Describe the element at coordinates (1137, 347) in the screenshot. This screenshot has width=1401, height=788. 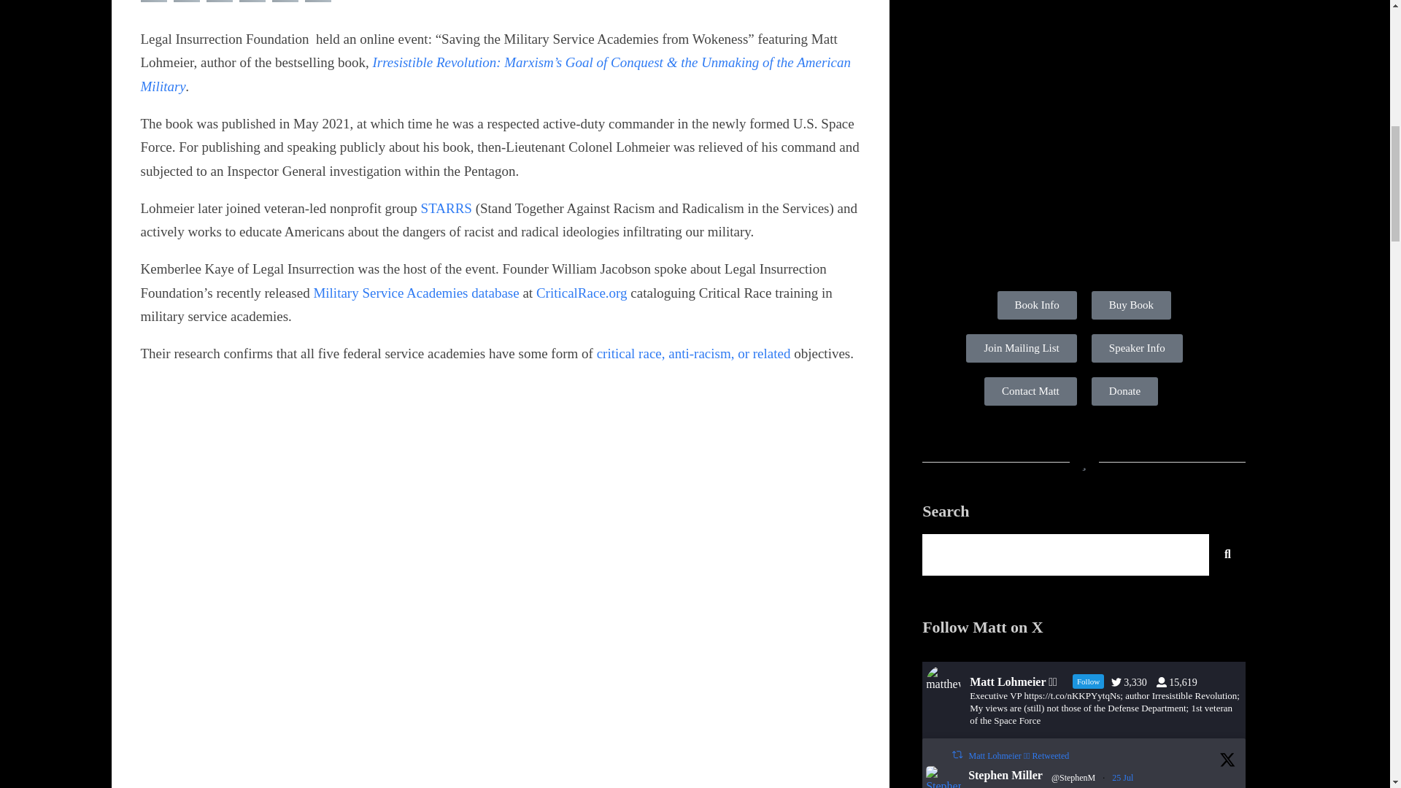
I see `Speaker Info` at that location.